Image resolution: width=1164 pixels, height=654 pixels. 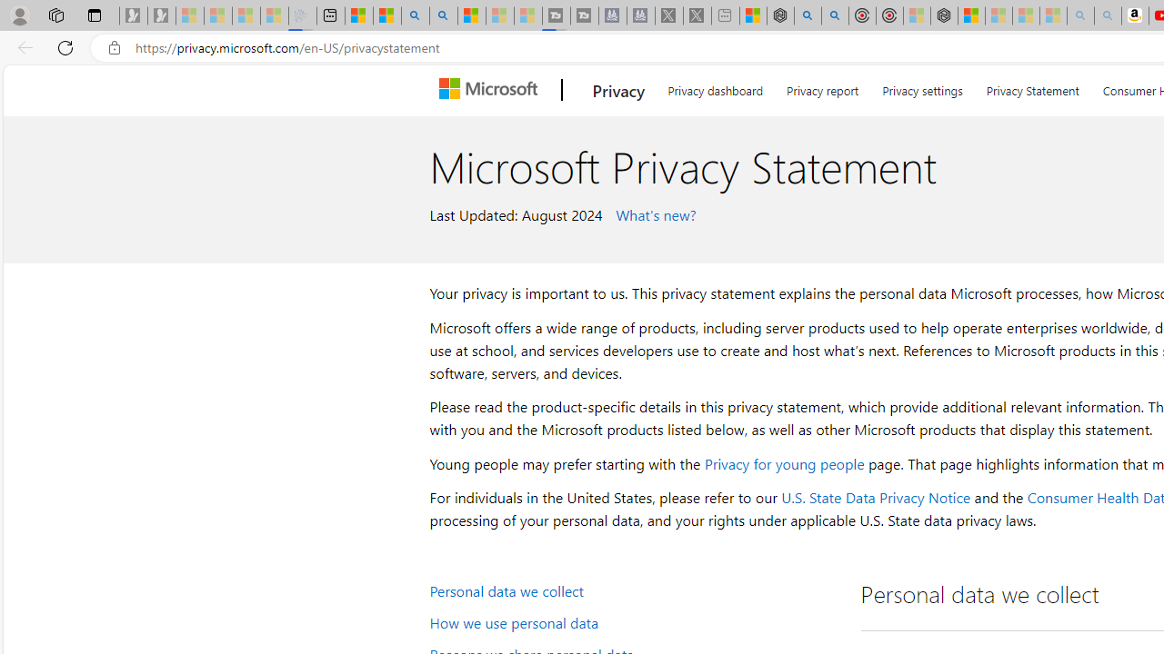 I want to click on poe ++ standard - Search, so click(x=835, y=16).